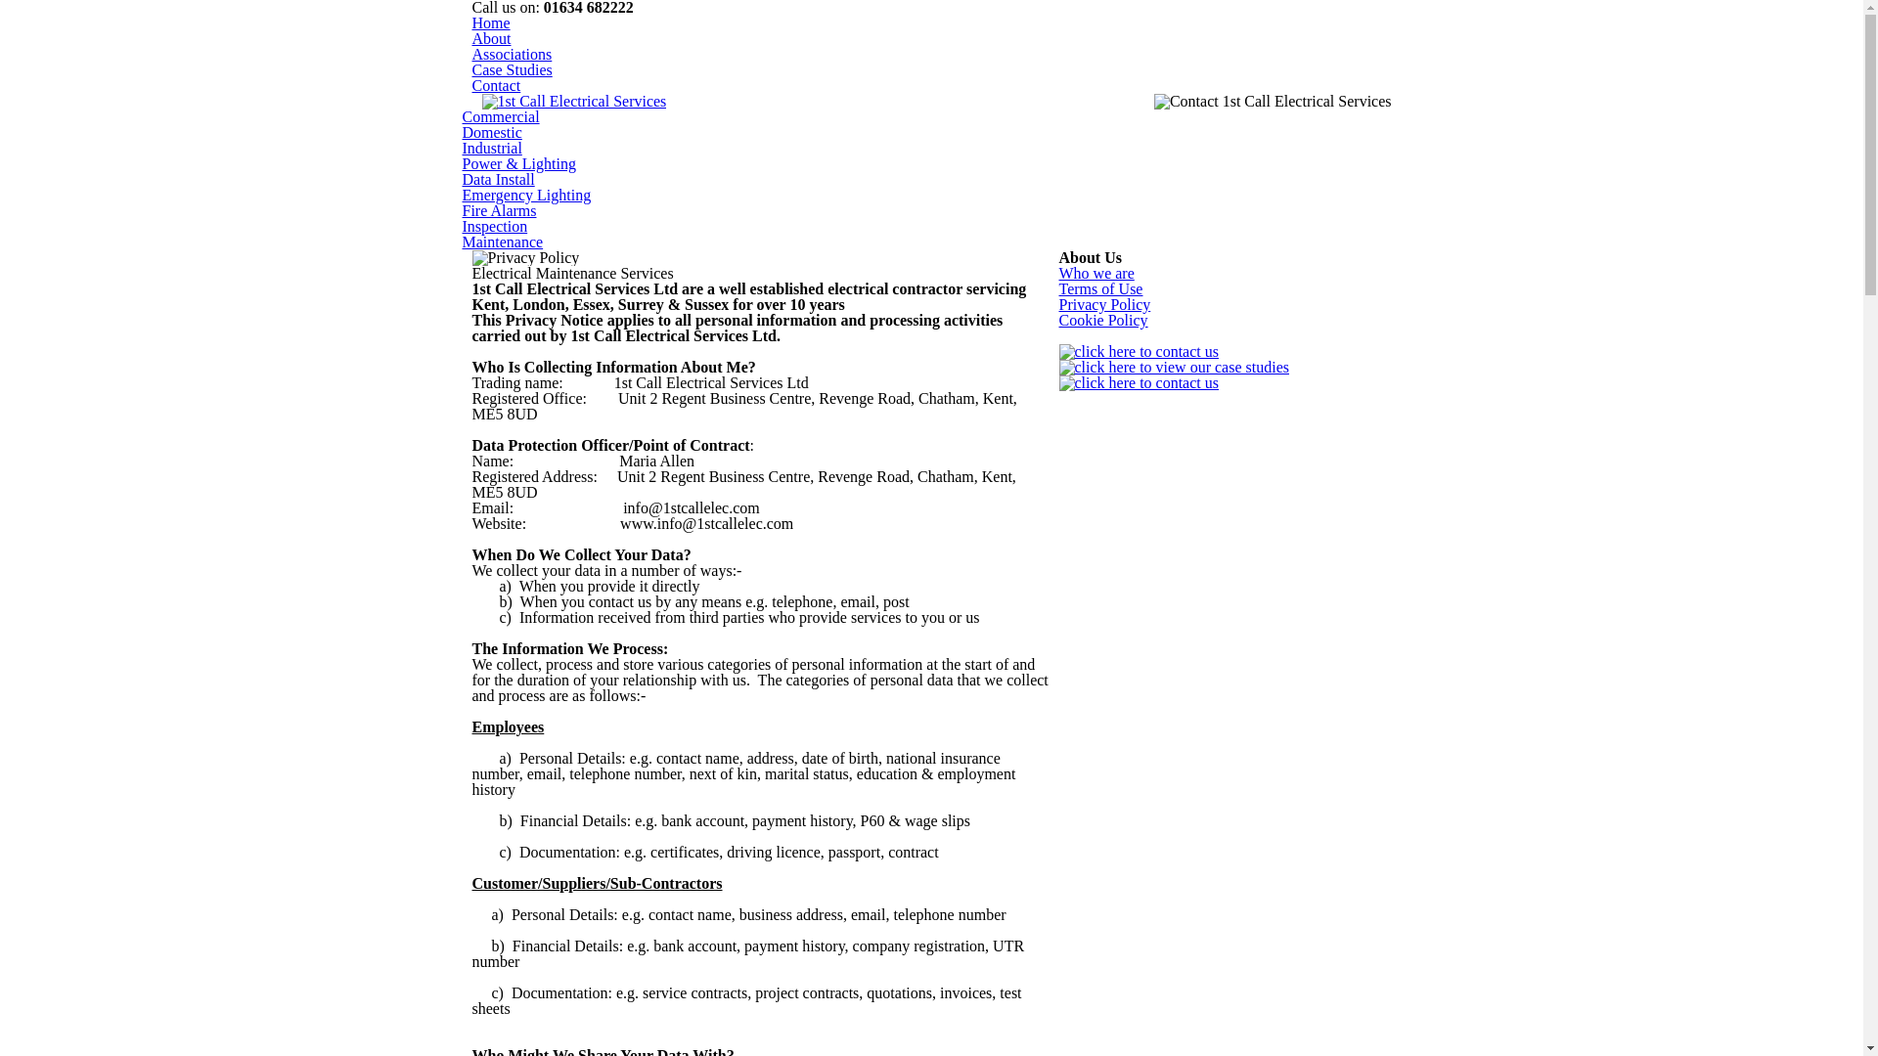 The image size is (1878, 1056). I want to click on About, so click(491, 39).